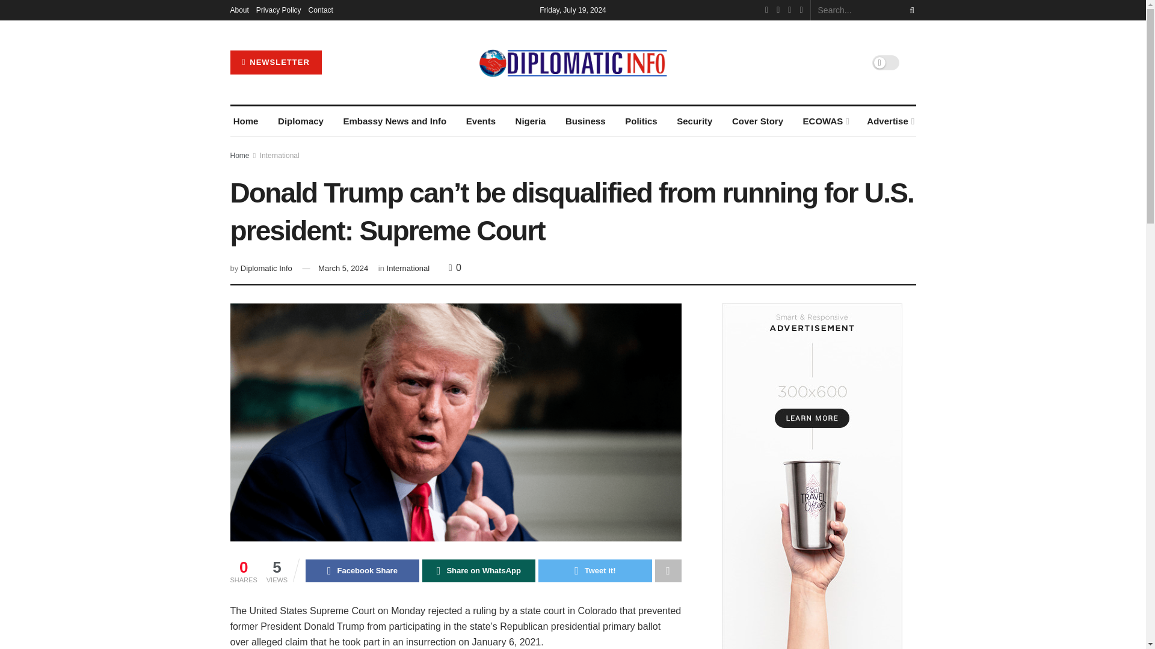  What do you see at coordinates (321, 10) in the screenshot?
I see `Contact` at bounding box center [321, 10].